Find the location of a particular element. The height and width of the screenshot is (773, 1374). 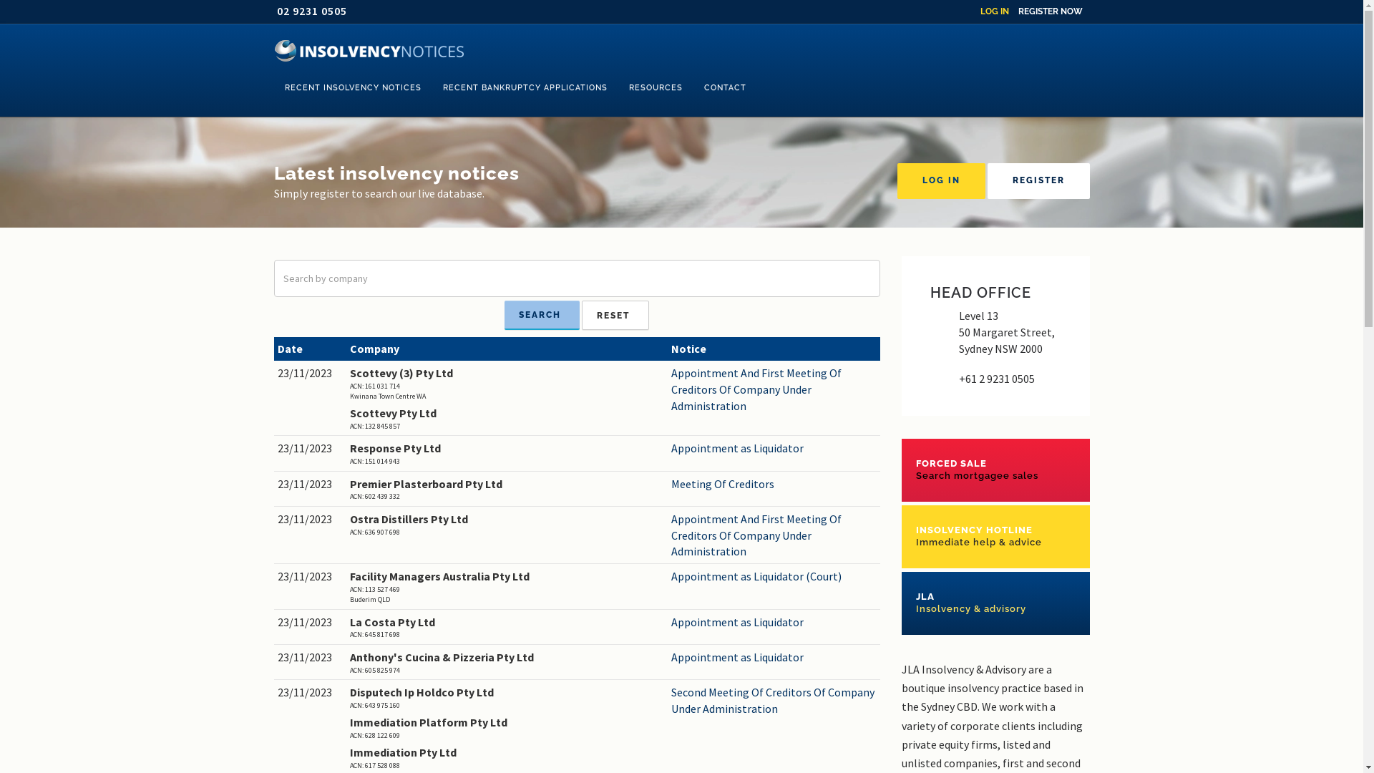

RESOURCES is located at coordinates (656, 88).